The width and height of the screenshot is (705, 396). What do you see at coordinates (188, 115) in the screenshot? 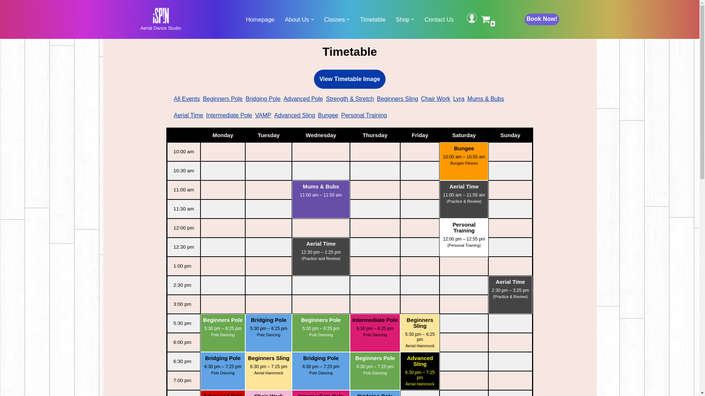
I see `Aerial Time` at bounding box center [188, 115].